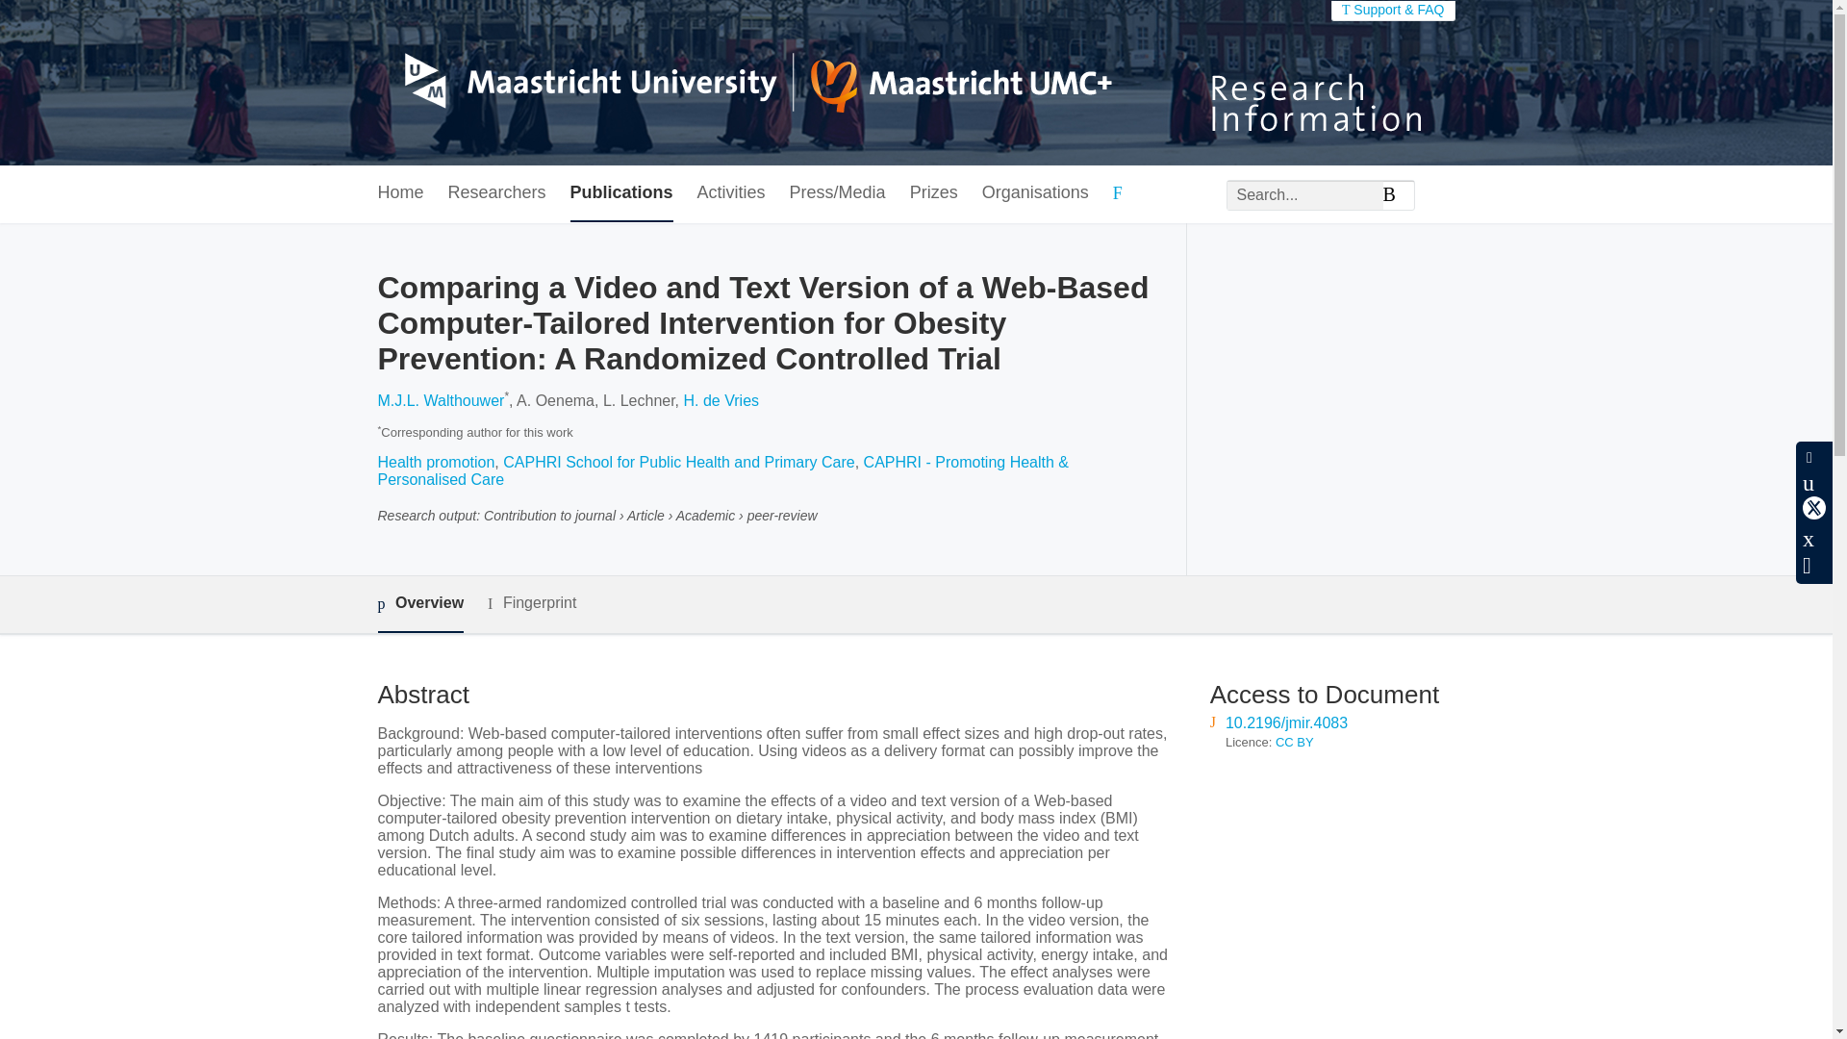 The width and height of the screenshot is (1847, 1039). What do you see at coordinates (721, 400) in the screenshot?
I see `H. de Vries` at bounding box center [721, 400].